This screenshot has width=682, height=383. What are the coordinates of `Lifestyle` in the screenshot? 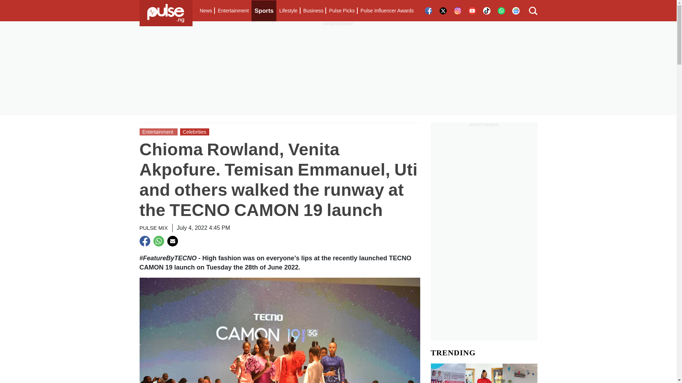 It's located at (288, 11).